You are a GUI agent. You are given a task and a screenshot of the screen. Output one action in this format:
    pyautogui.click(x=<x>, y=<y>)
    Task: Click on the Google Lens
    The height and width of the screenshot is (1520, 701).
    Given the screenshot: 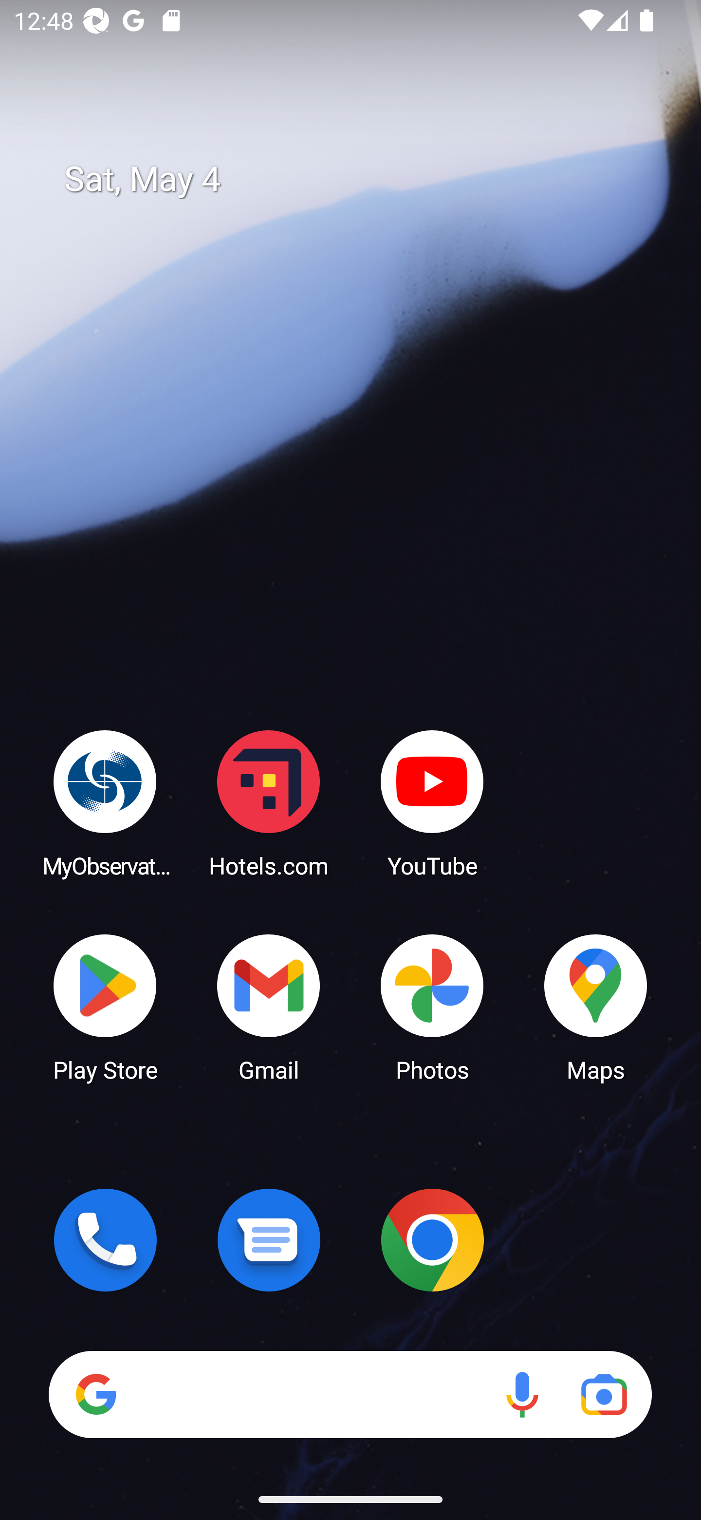 What is the action you would take?
    pyautogui.click(x=604, y=1394)
    